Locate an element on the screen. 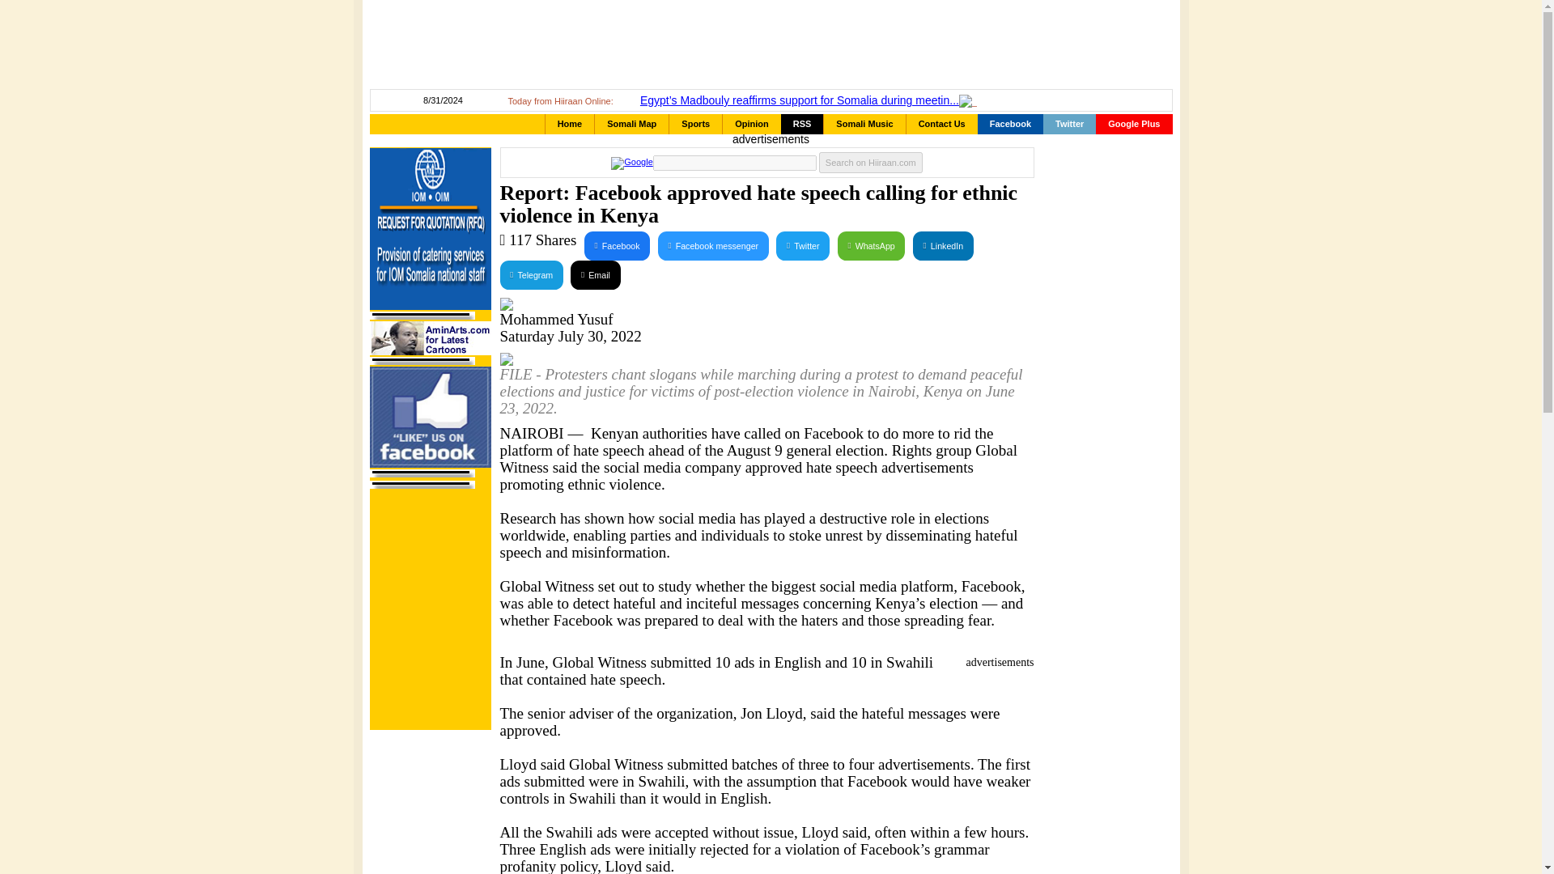 The width and height of the screenshot is (1554, 874). Email is located at coordinates (595, 274).